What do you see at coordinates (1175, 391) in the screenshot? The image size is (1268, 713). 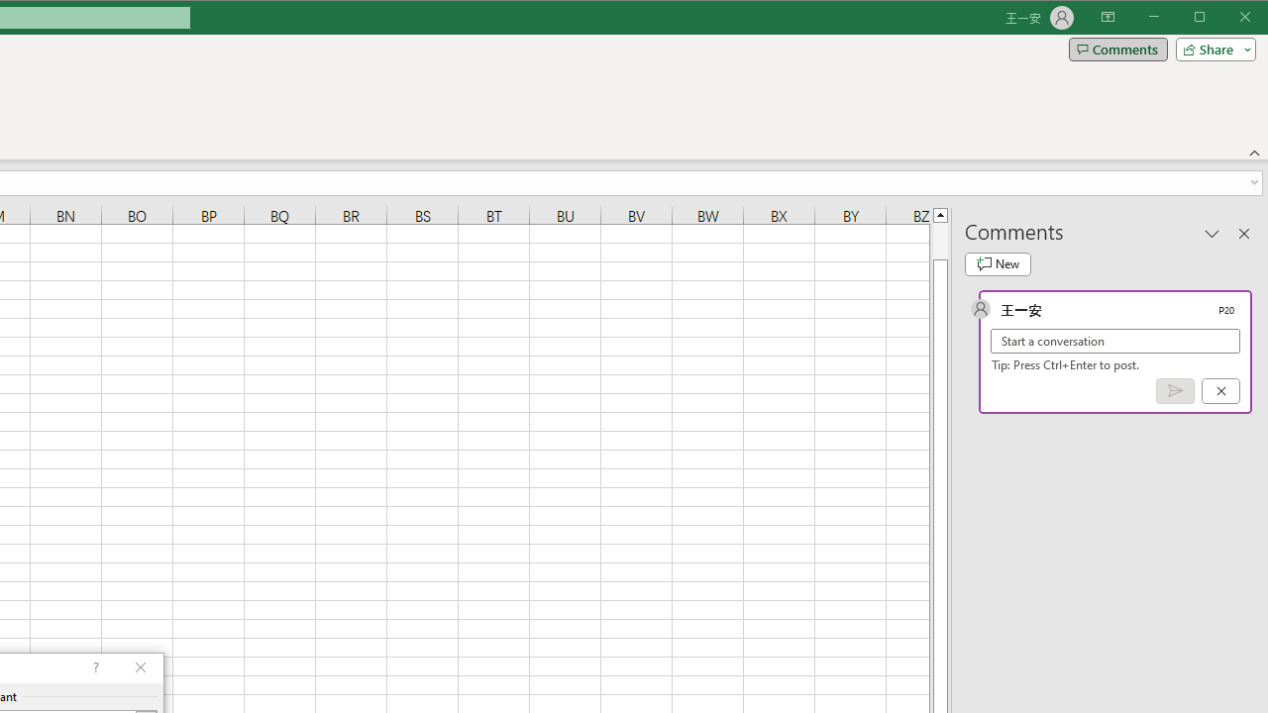 I see `Post comment (Ctrl + Enter)` at bounding box center [1175, 391].